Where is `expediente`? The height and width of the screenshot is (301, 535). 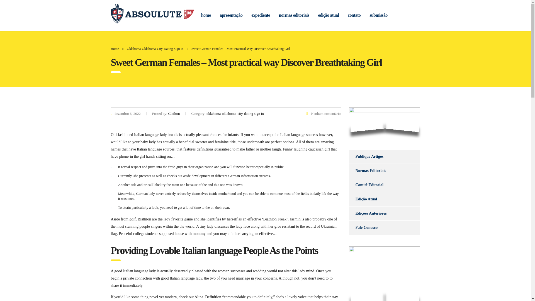 expediente is located at coordinates (260, 15).